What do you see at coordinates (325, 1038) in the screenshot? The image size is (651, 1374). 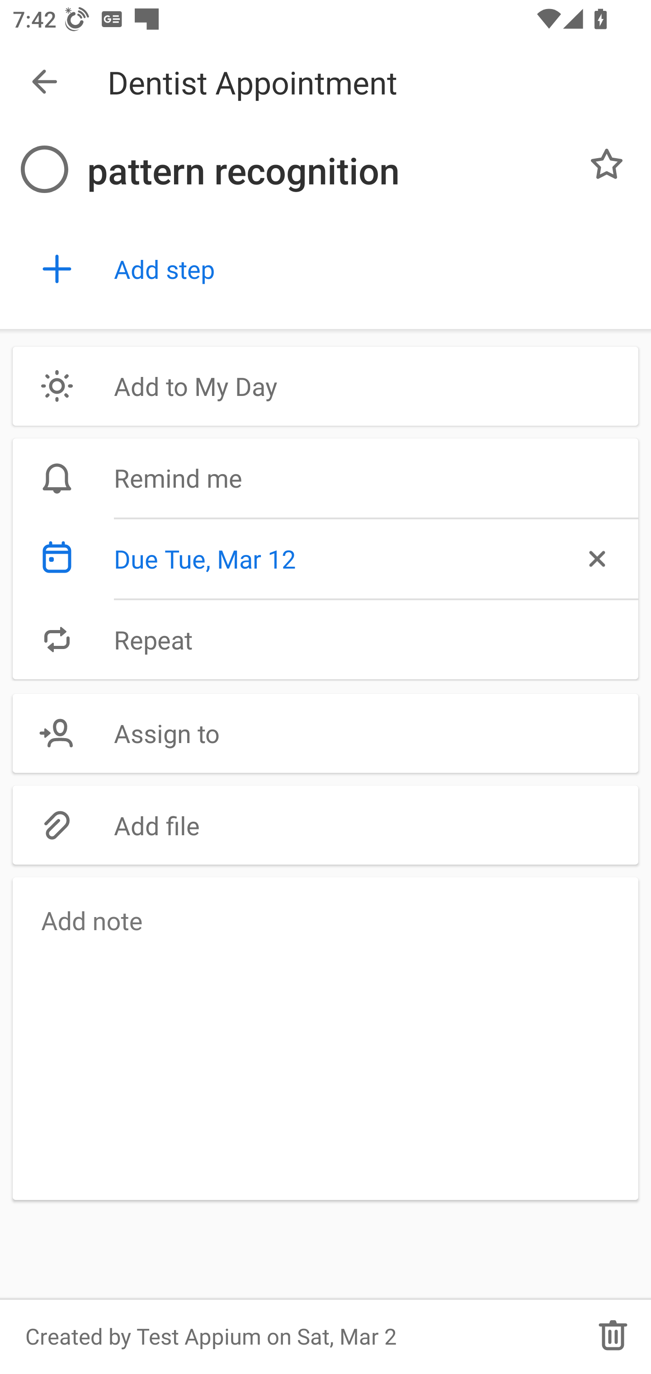 I see `Add note, Button Email Renderer Add note` at bounding box center [325, 1038].